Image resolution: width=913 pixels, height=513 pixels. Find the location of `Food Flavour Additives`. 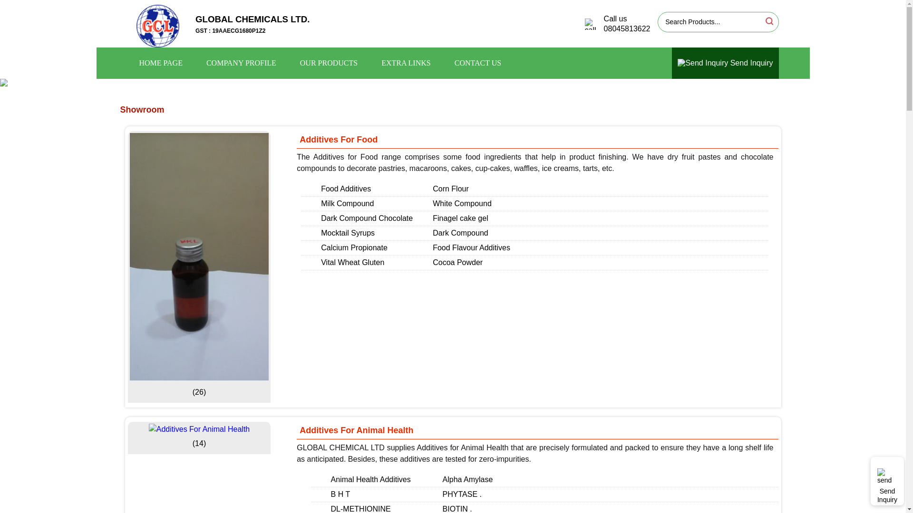

Food Flavour Additives is located at coordinates (472, 248).